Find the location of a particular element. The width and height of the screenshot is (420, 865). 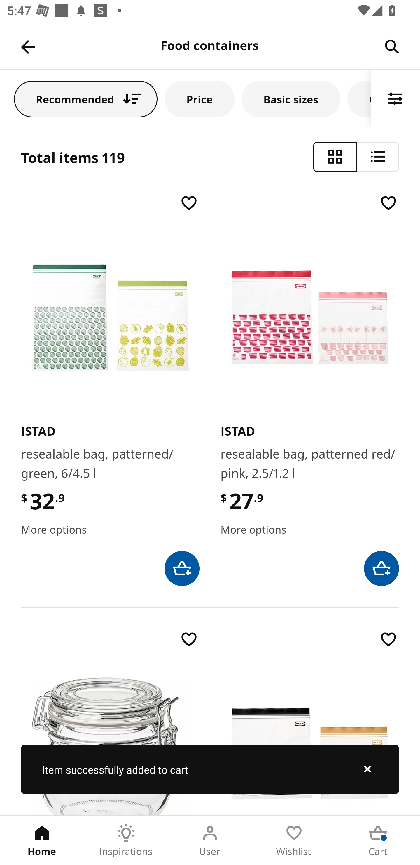

Item successfully added to cart is located at coordinates (210, 769).